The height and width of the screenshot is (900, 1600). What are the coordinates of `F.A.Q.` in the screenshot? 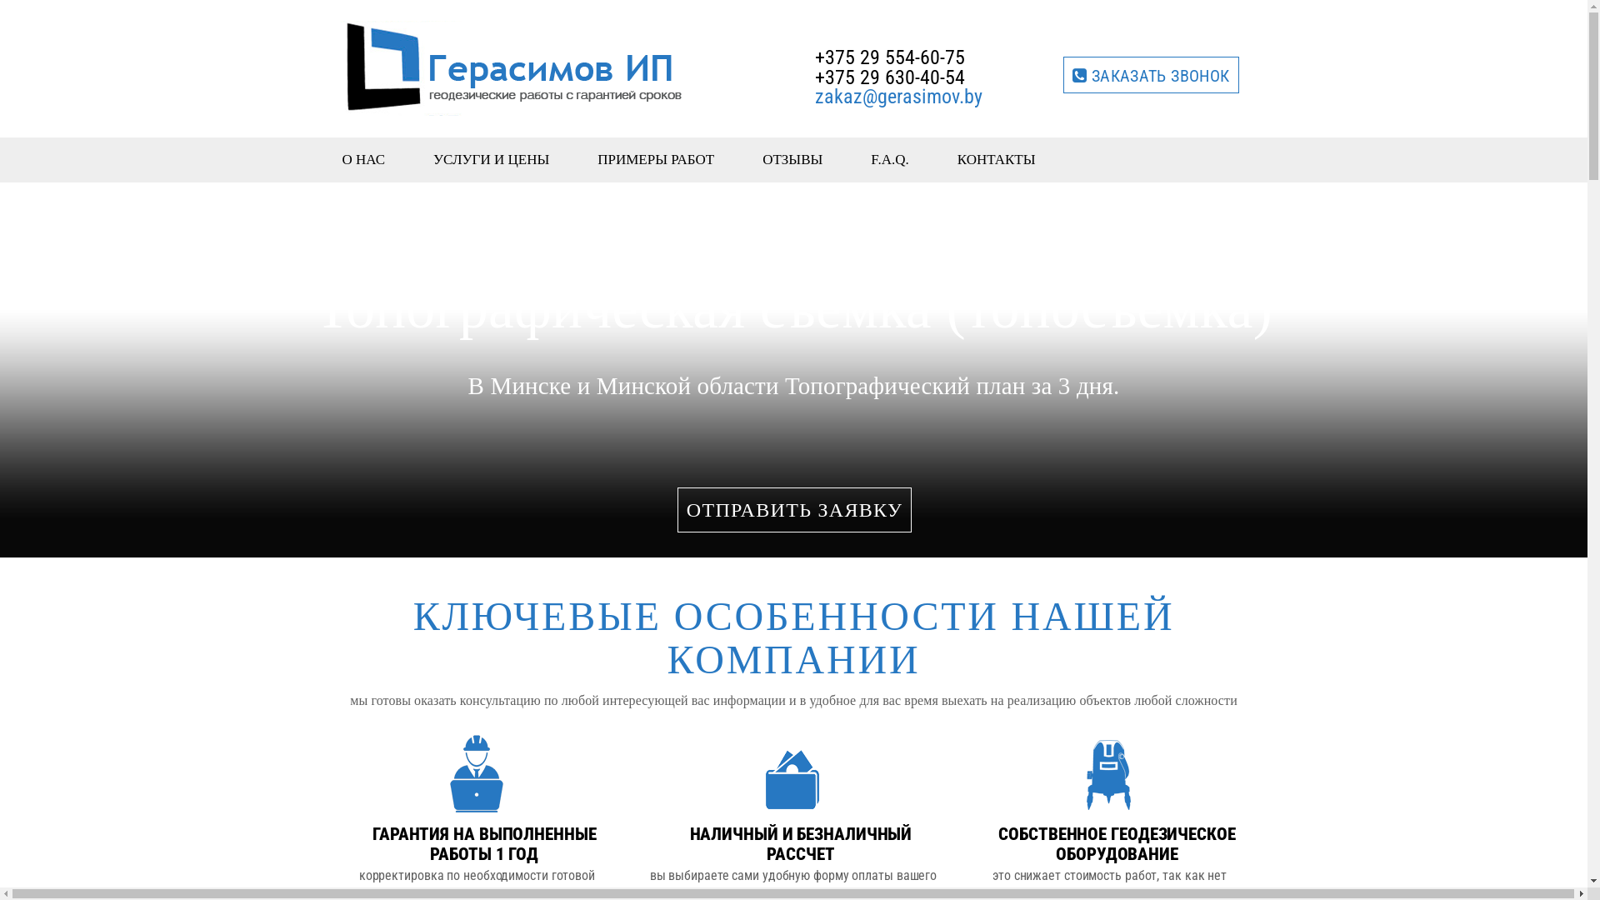 It's located at (890, 159).